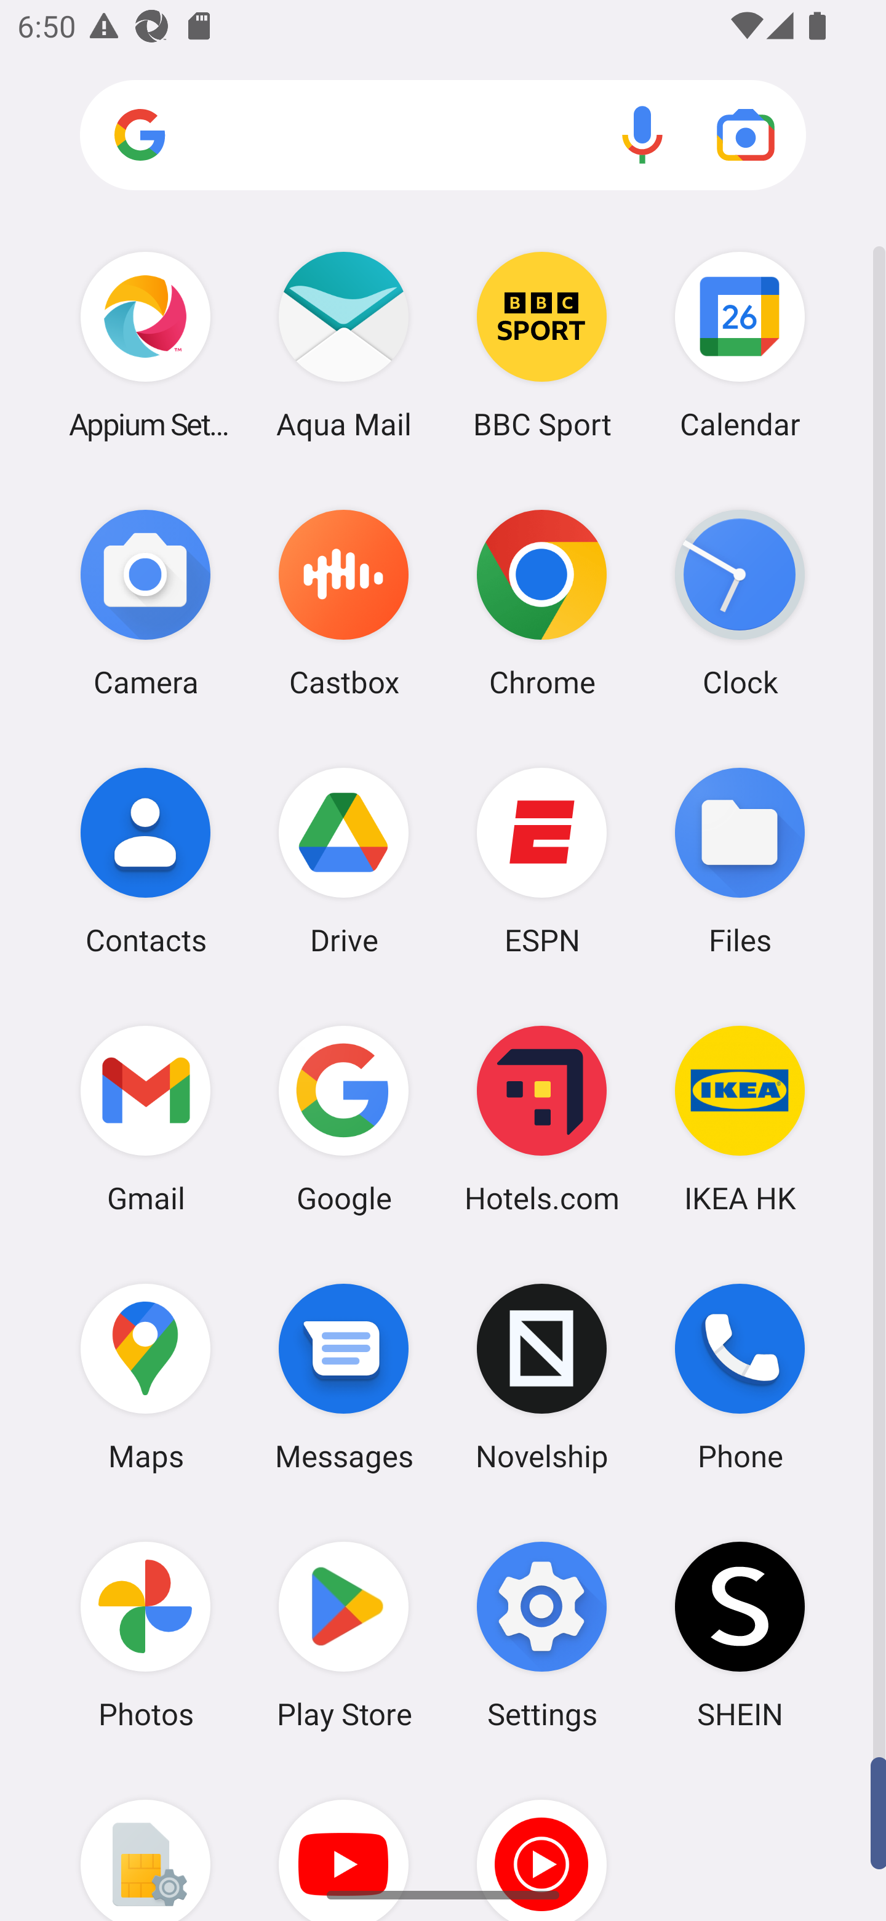 The width and height of the screenshot is (886, 1921). I want to click on Settings, so click(542, 1635).